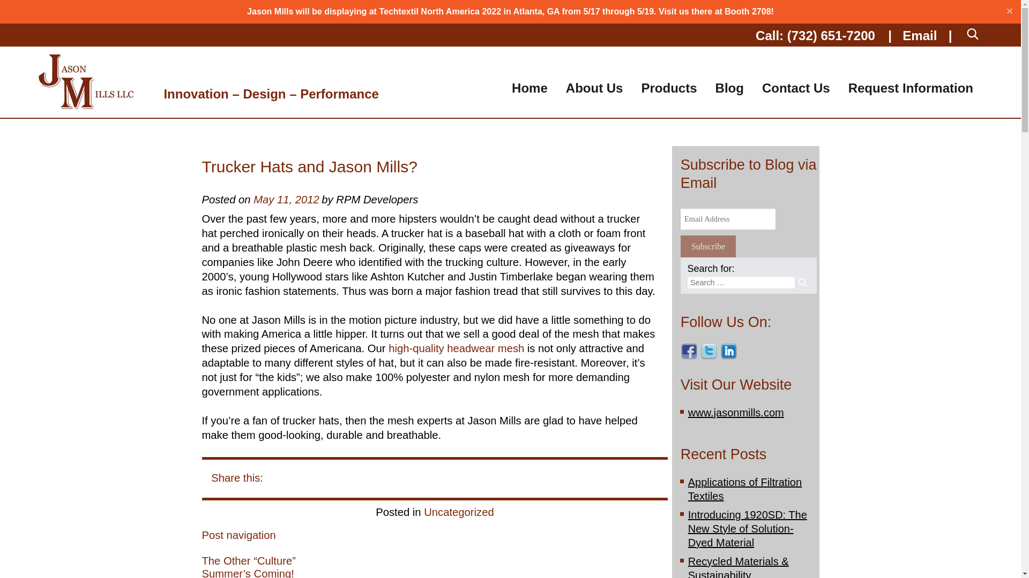  Describe the element at coordinates (802, 282) in the screenshot. I see `Search` at that location.